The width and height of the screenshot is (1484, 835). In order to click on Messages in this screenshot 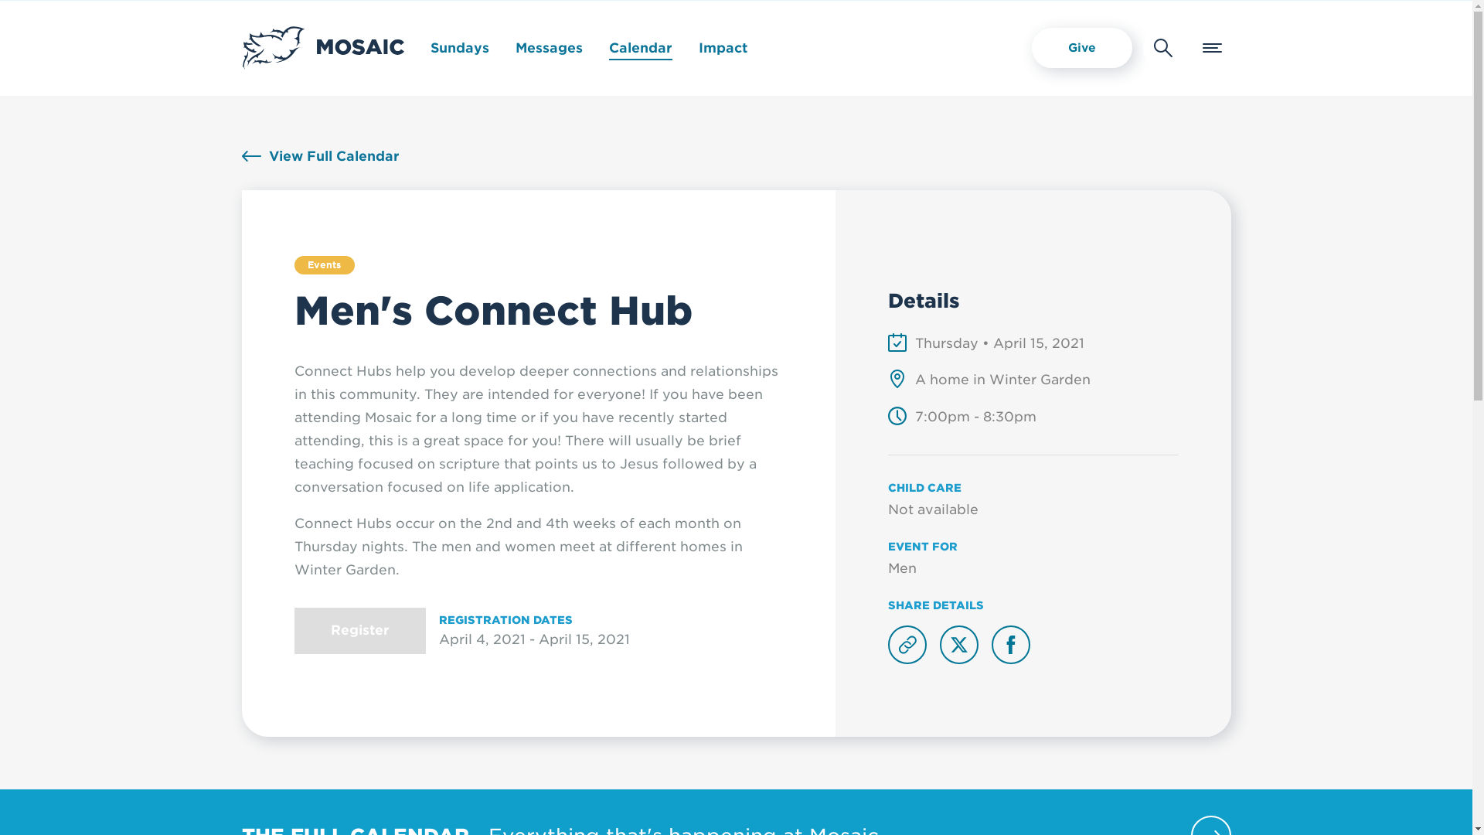, I will do `click(548, 48)`.